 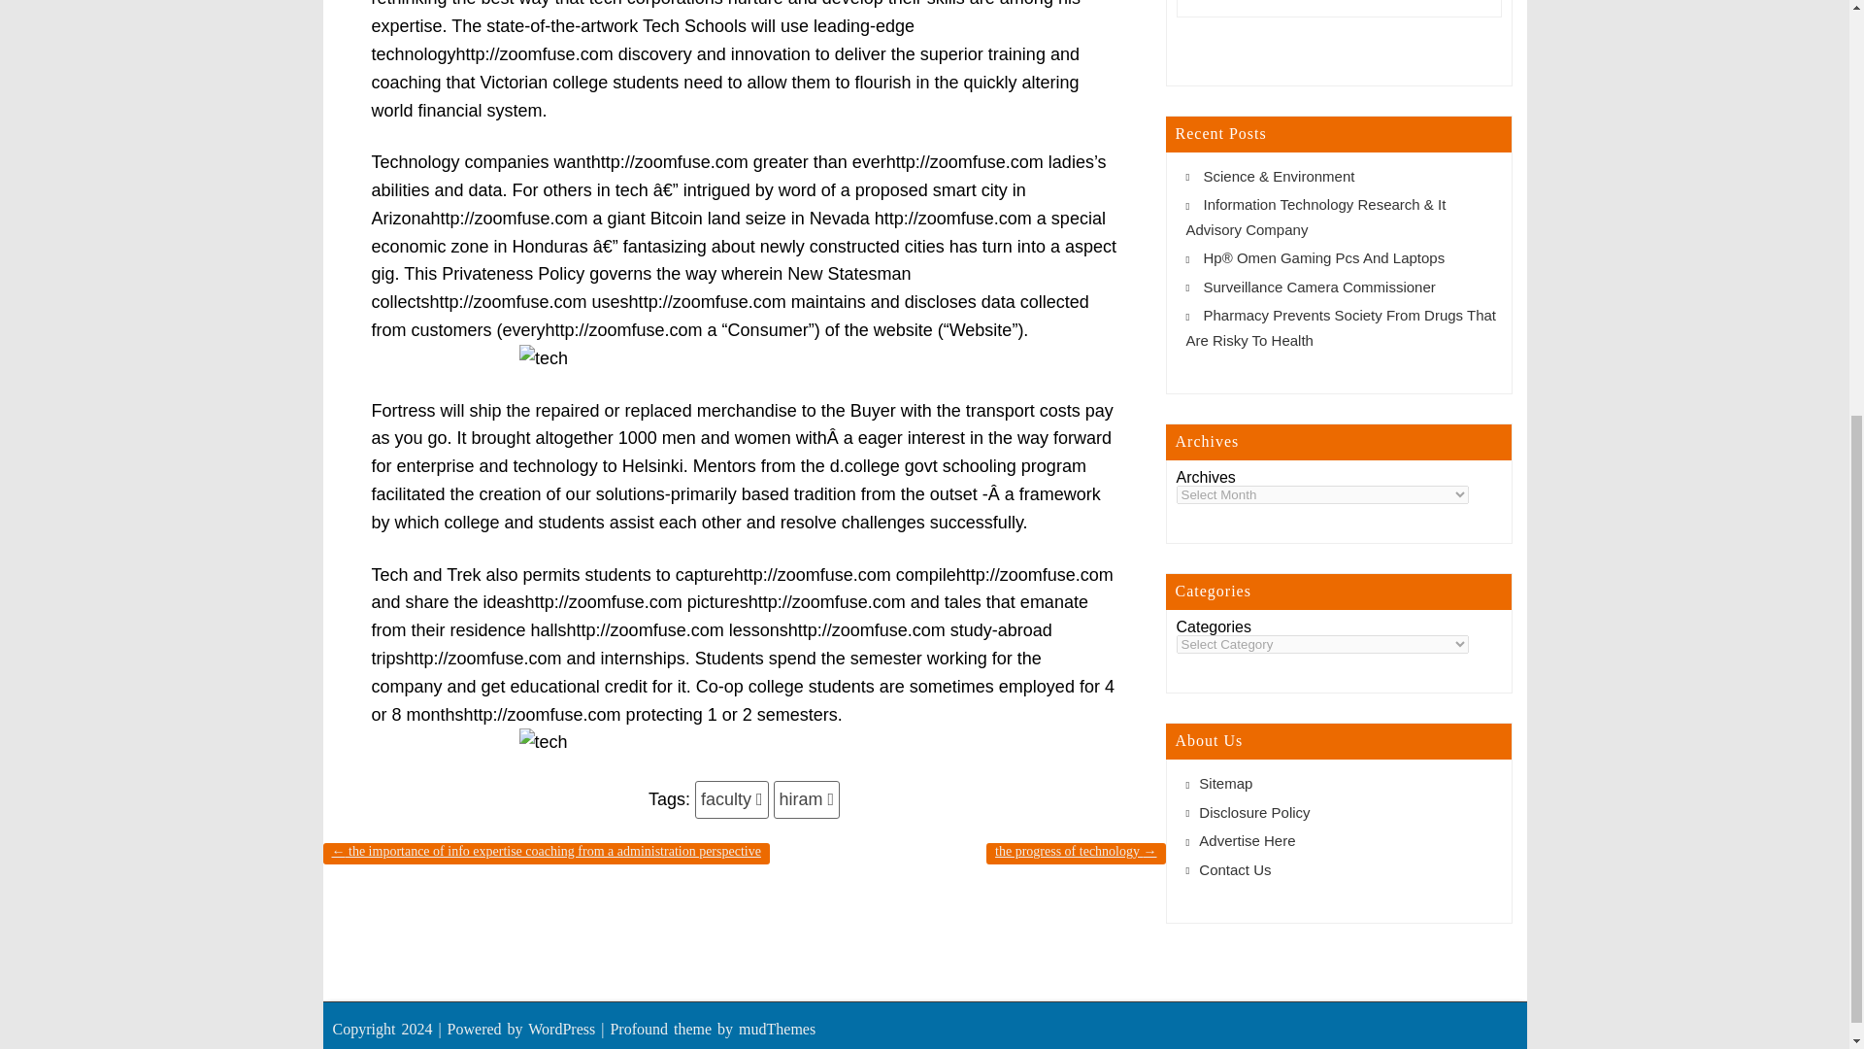 I want to click on Surveillance Camera Commissioner, so click(x=1319, y=287).